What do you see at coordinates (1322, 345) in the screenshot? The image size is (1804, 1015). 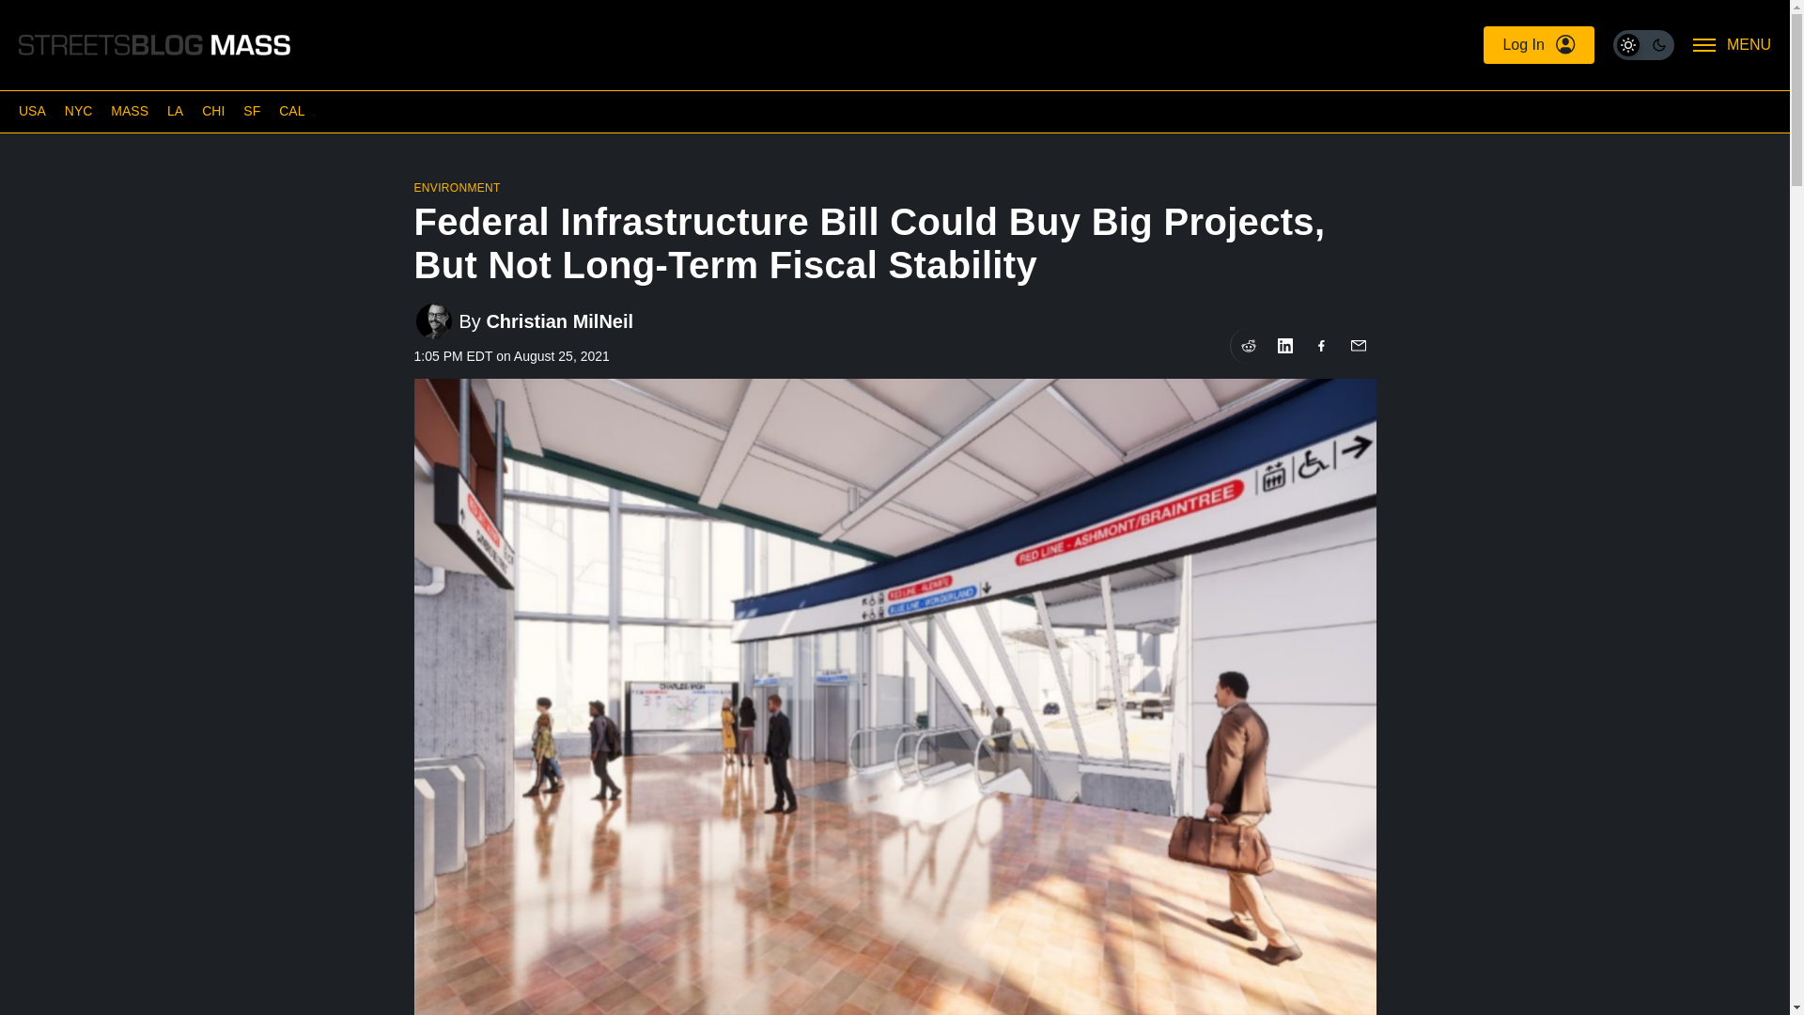 I see `Share on Facebook` at bounding box center [1322, 345].